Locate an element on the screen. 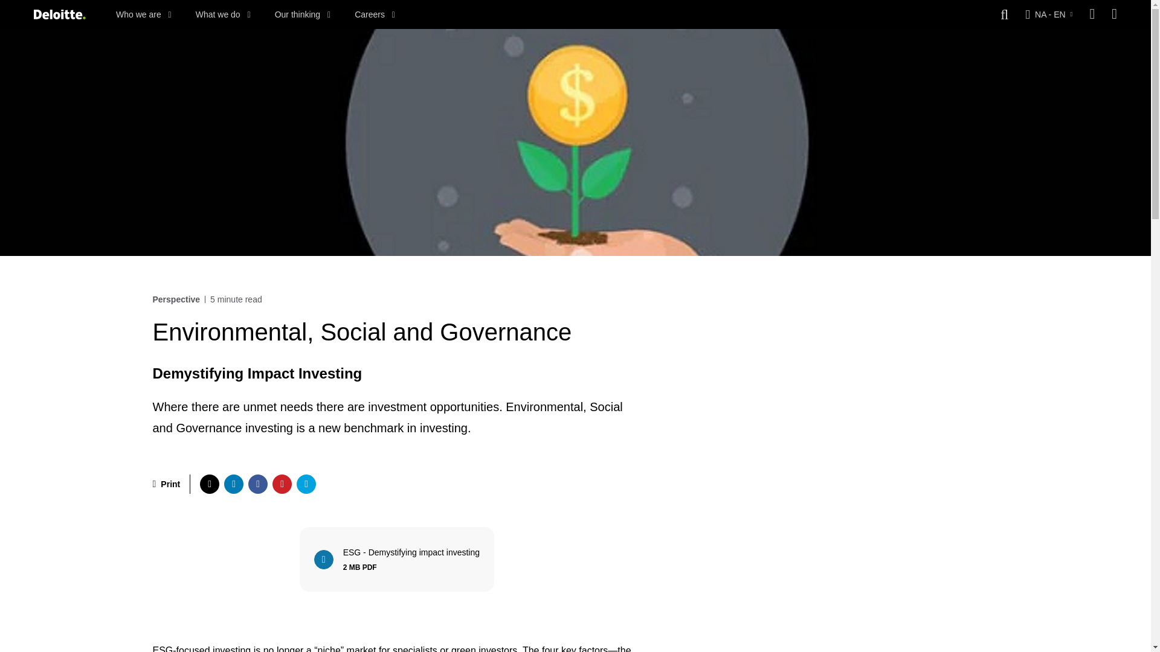  share via twitter is located at coordinates (59, 14).